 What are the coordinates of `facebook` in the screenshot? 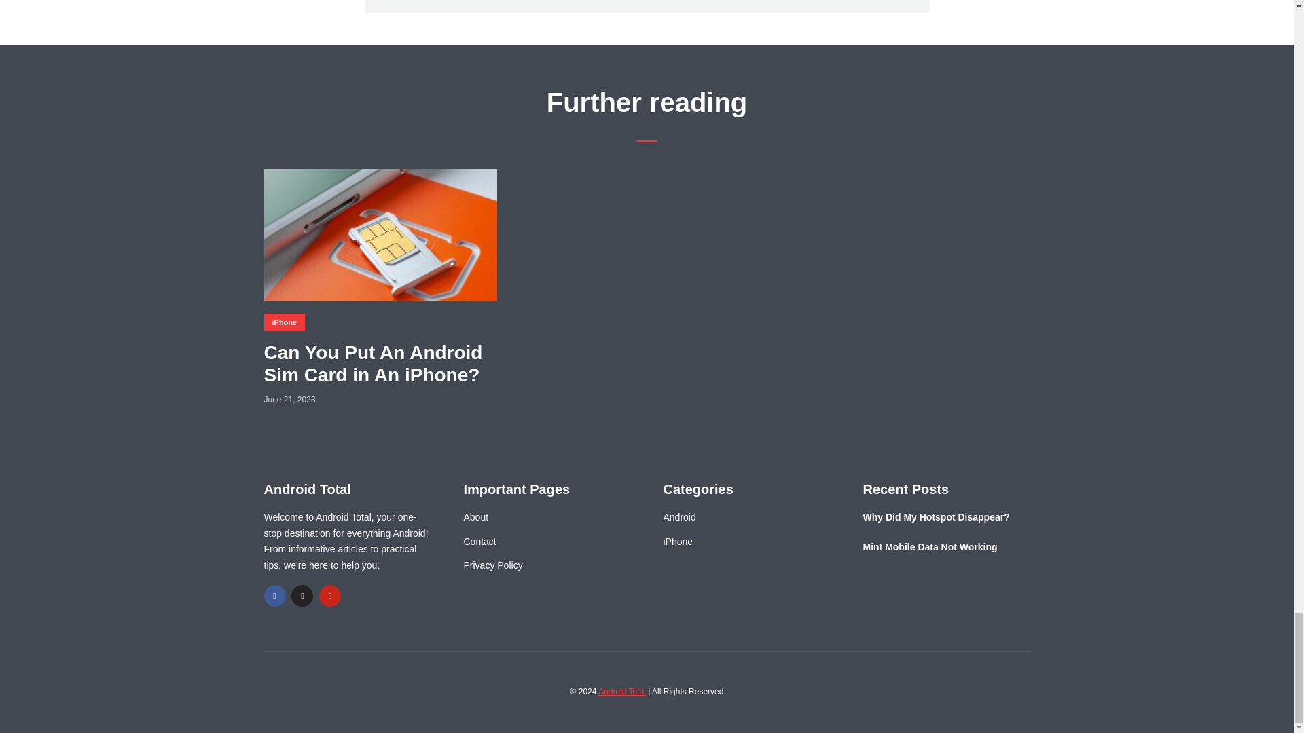 It's located at (274, 596).